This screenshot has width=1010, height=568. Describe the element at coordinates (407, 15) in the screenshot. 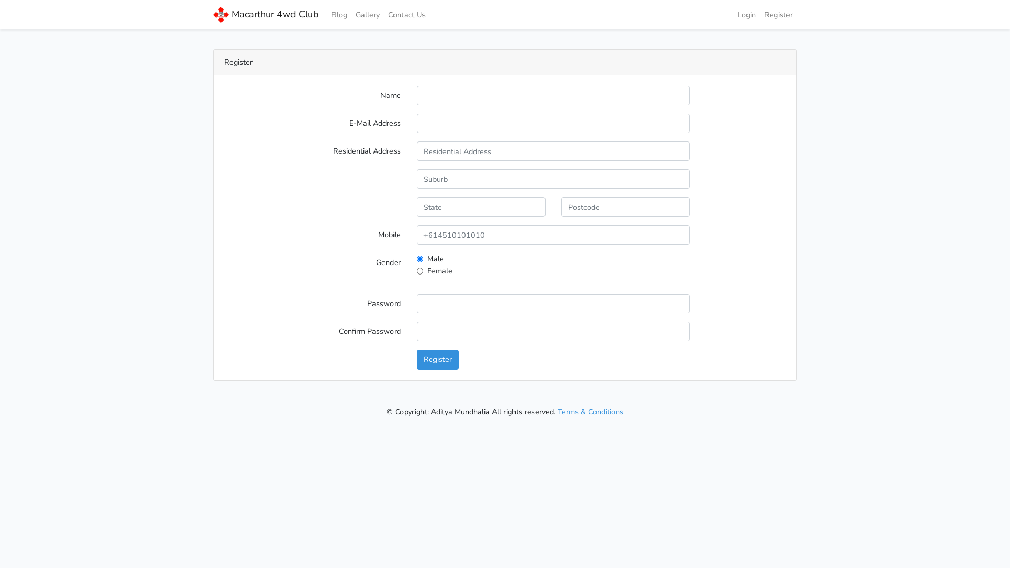

I see `Contact Us` at that location.